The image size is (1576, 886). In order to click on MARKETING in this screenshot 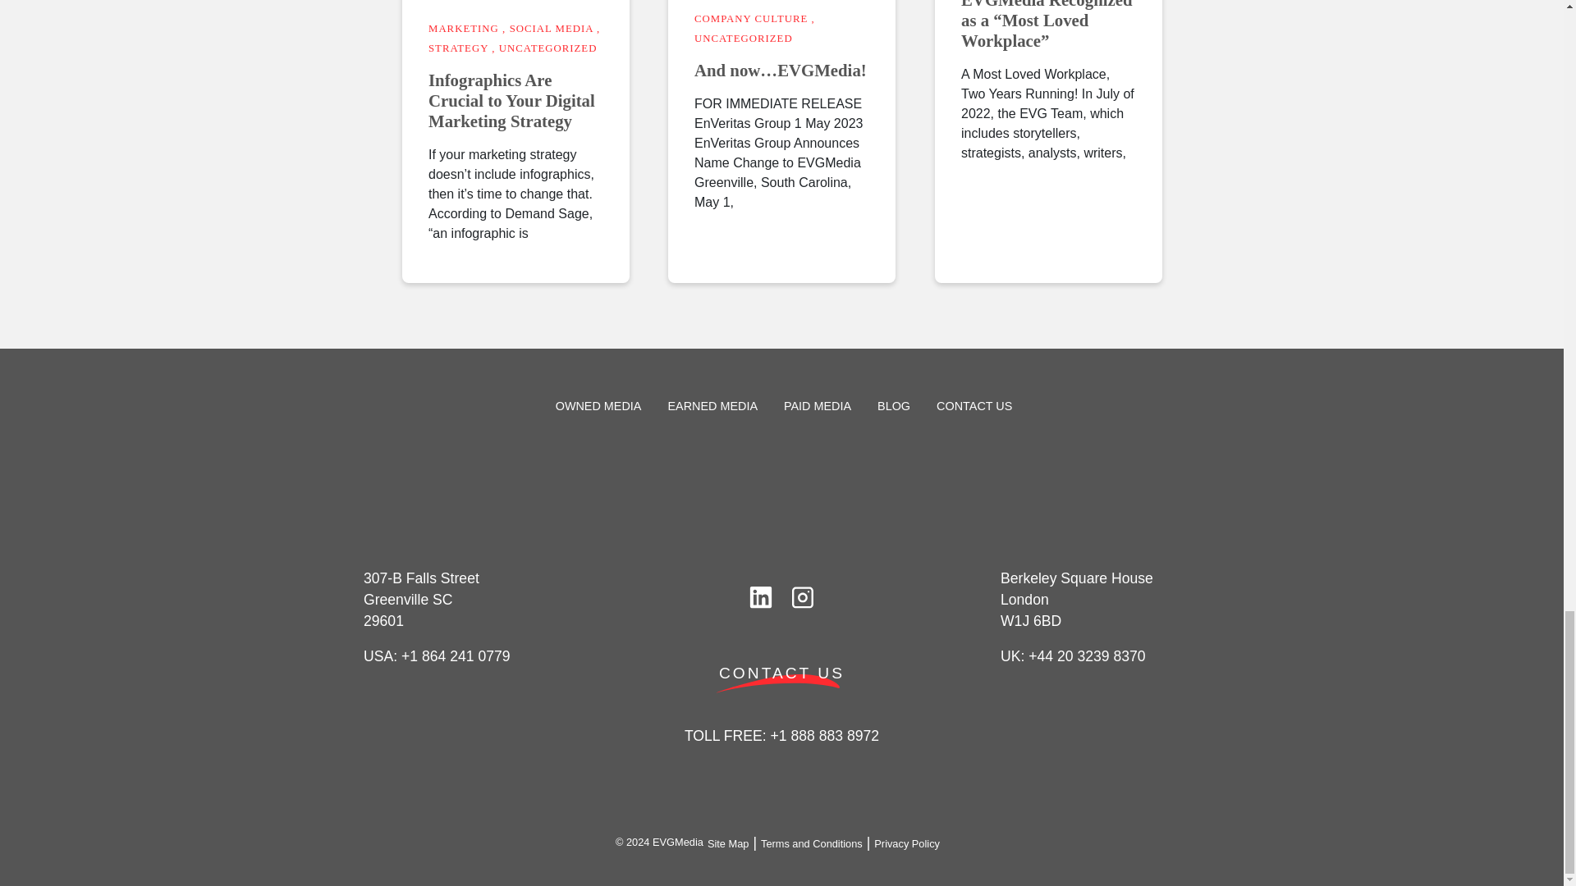, I will do `click(464, 29)`.